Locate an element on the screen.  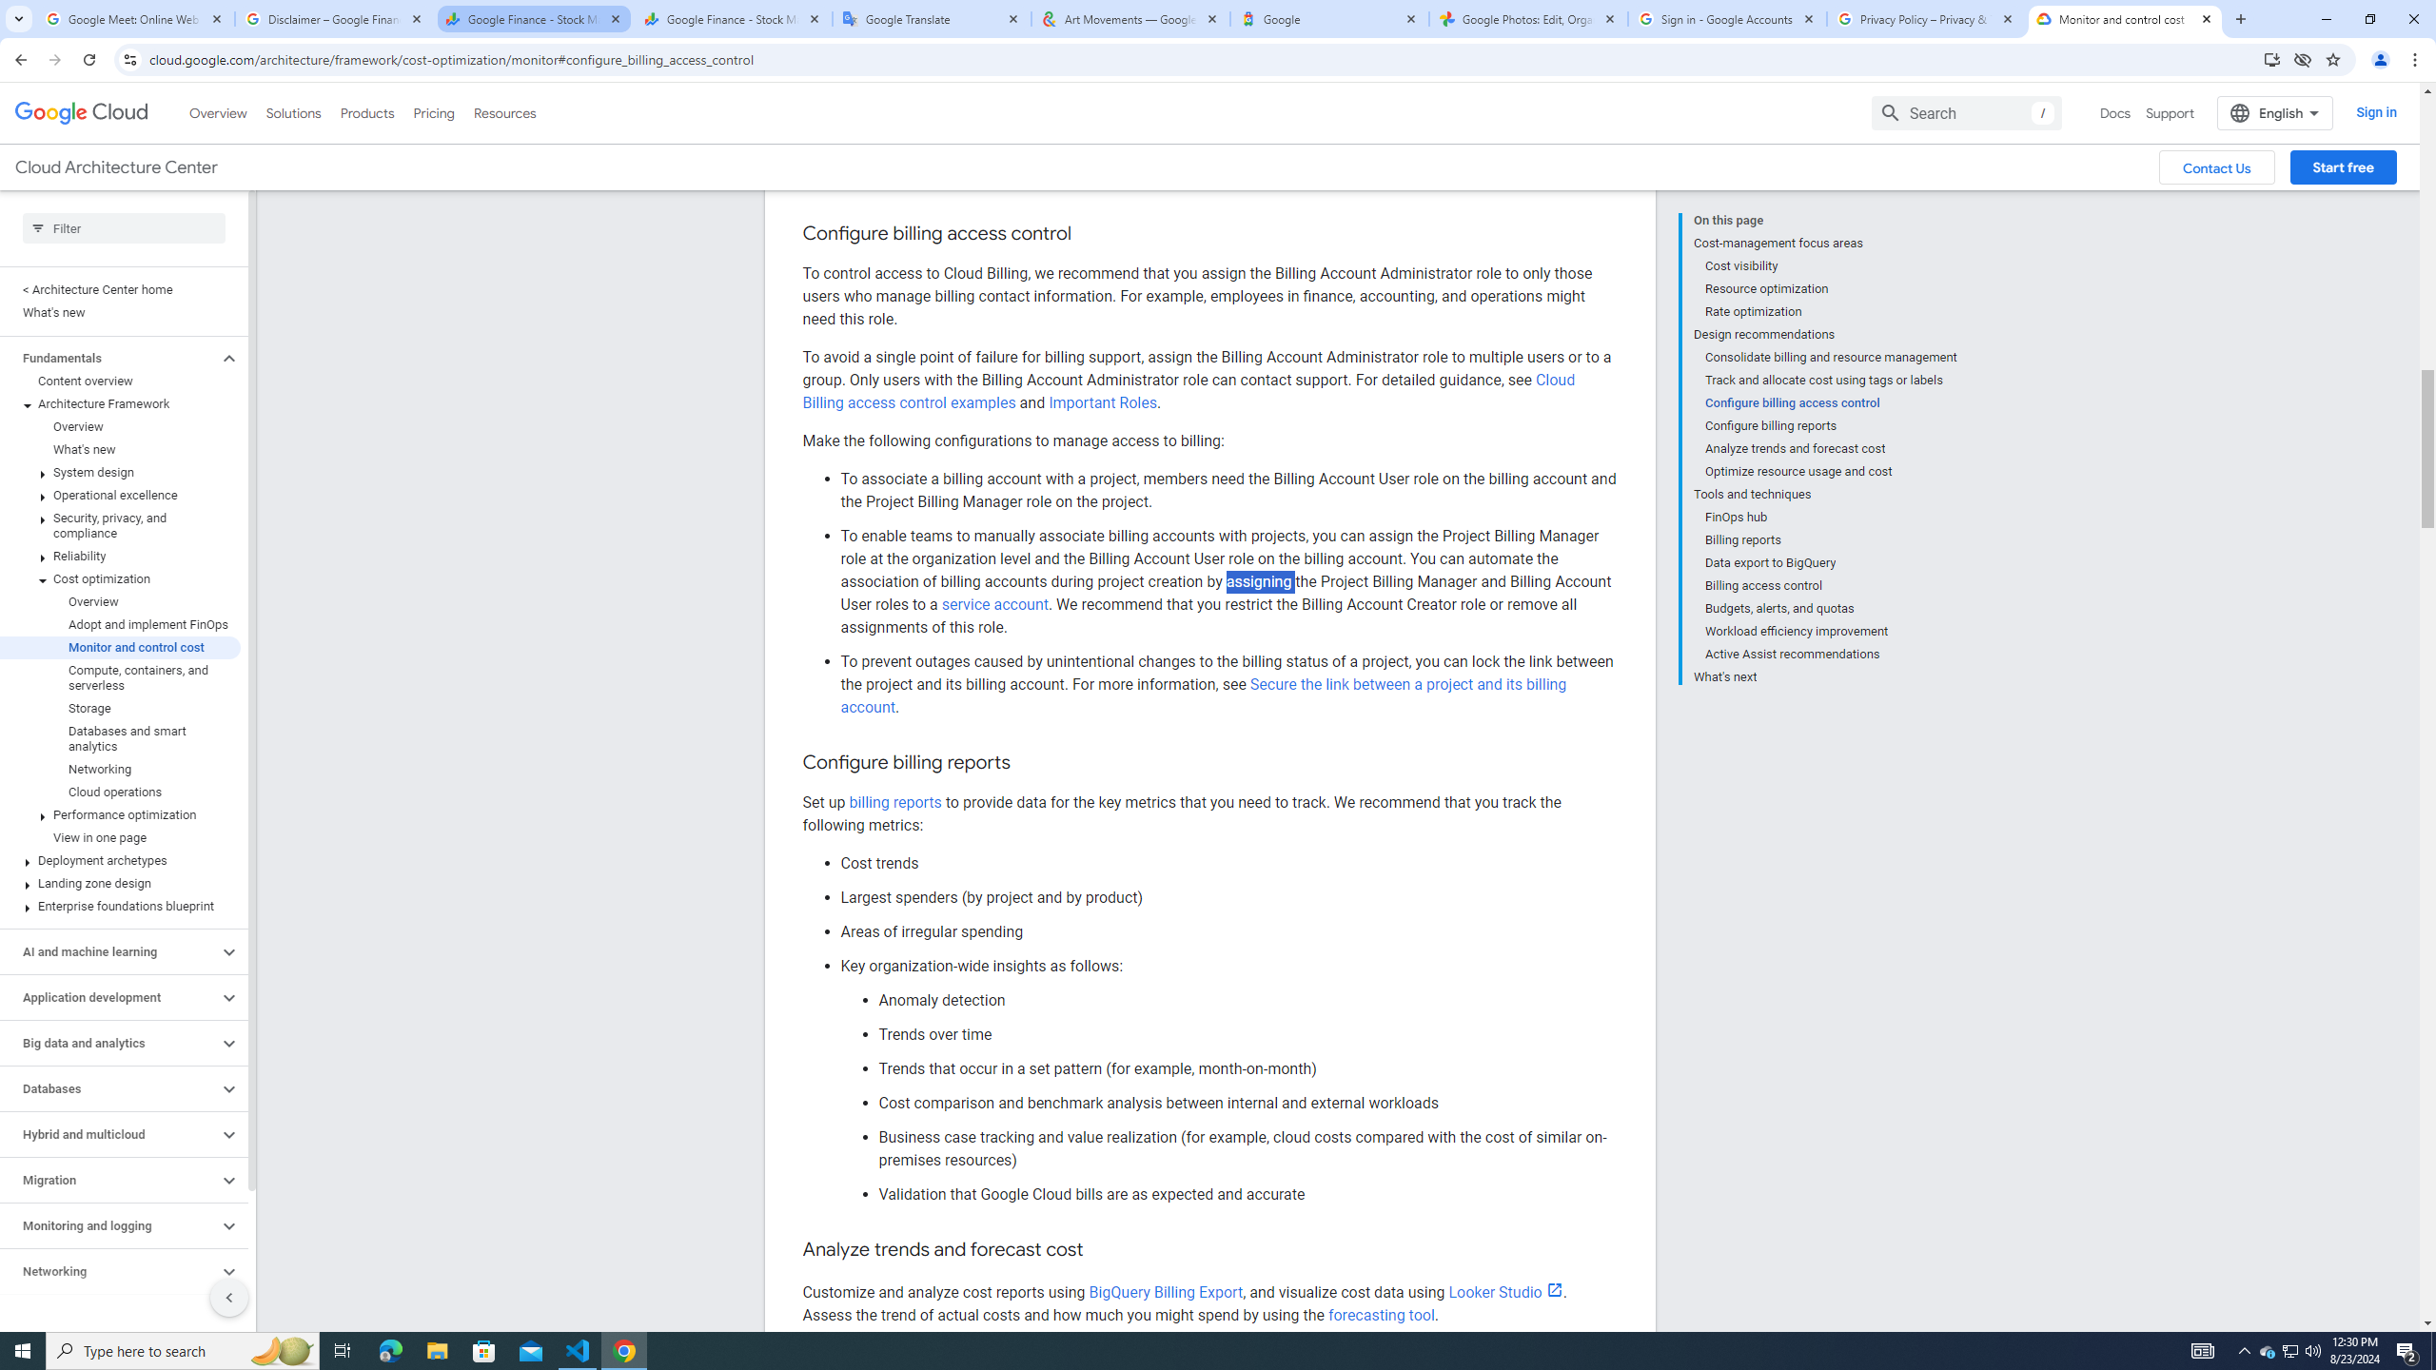
What's next is located at coordinates (1825, 593).